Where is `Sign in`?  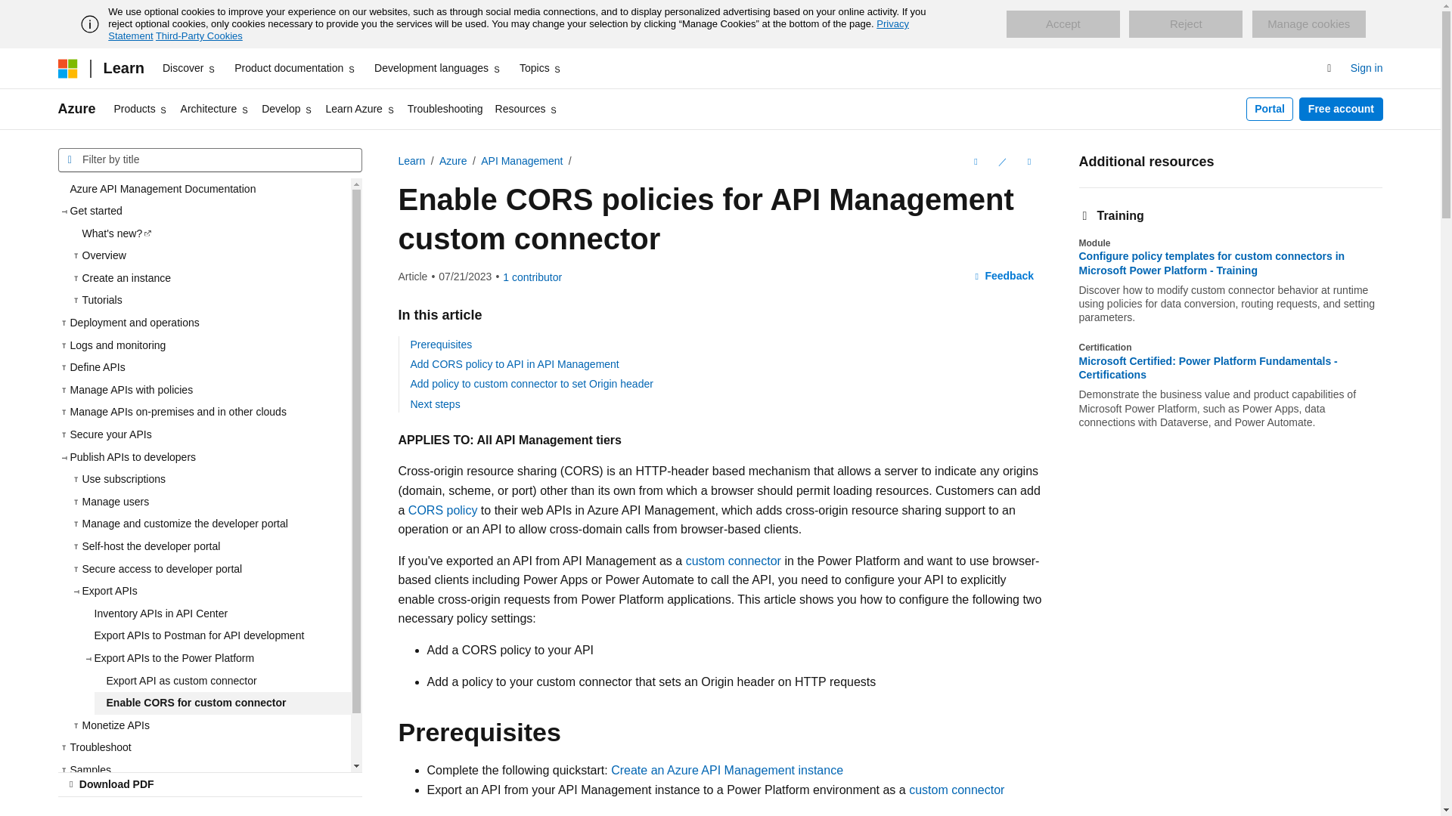
Sign in is located at coordinates (1367, 68).